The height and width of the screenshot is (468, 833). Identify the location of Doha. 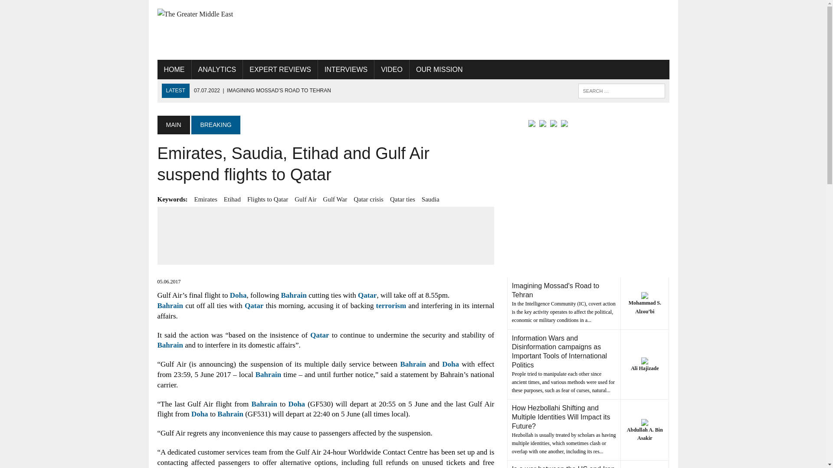
(238, 295).